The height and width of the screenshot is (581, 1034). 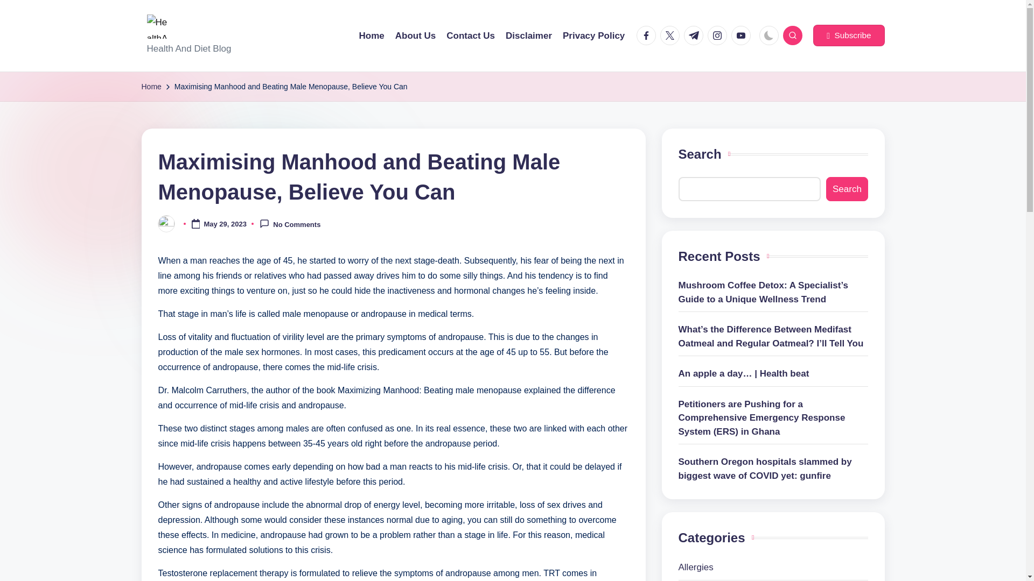 I want to click on Privacy Policy, so click(x=593, y=36).